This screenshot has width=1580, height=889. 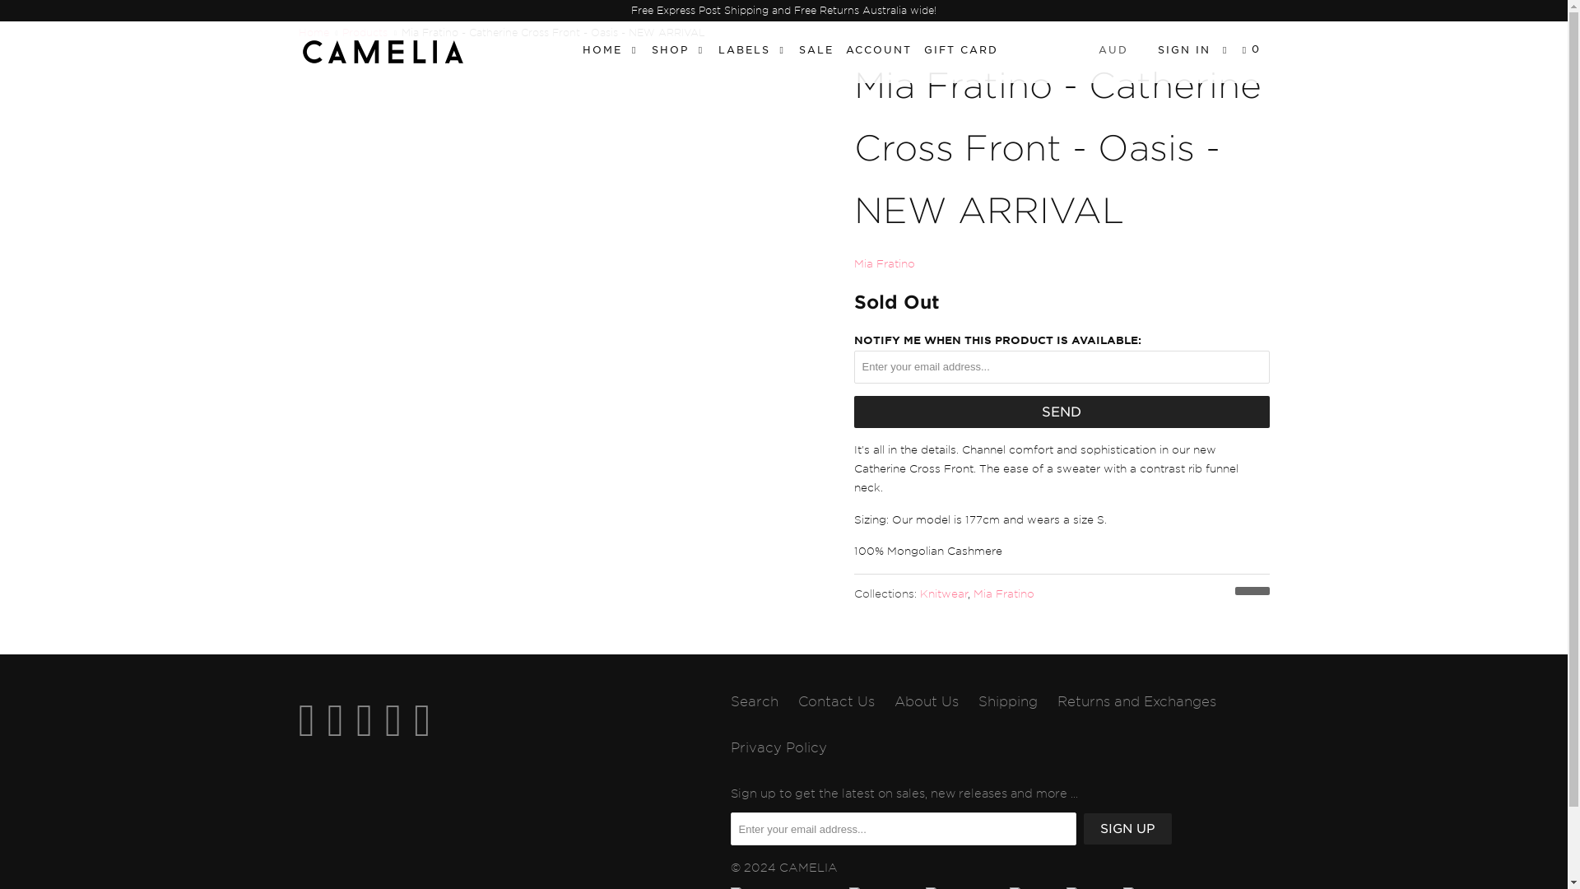 I want to click on Send, so click(x=1062, y=412).